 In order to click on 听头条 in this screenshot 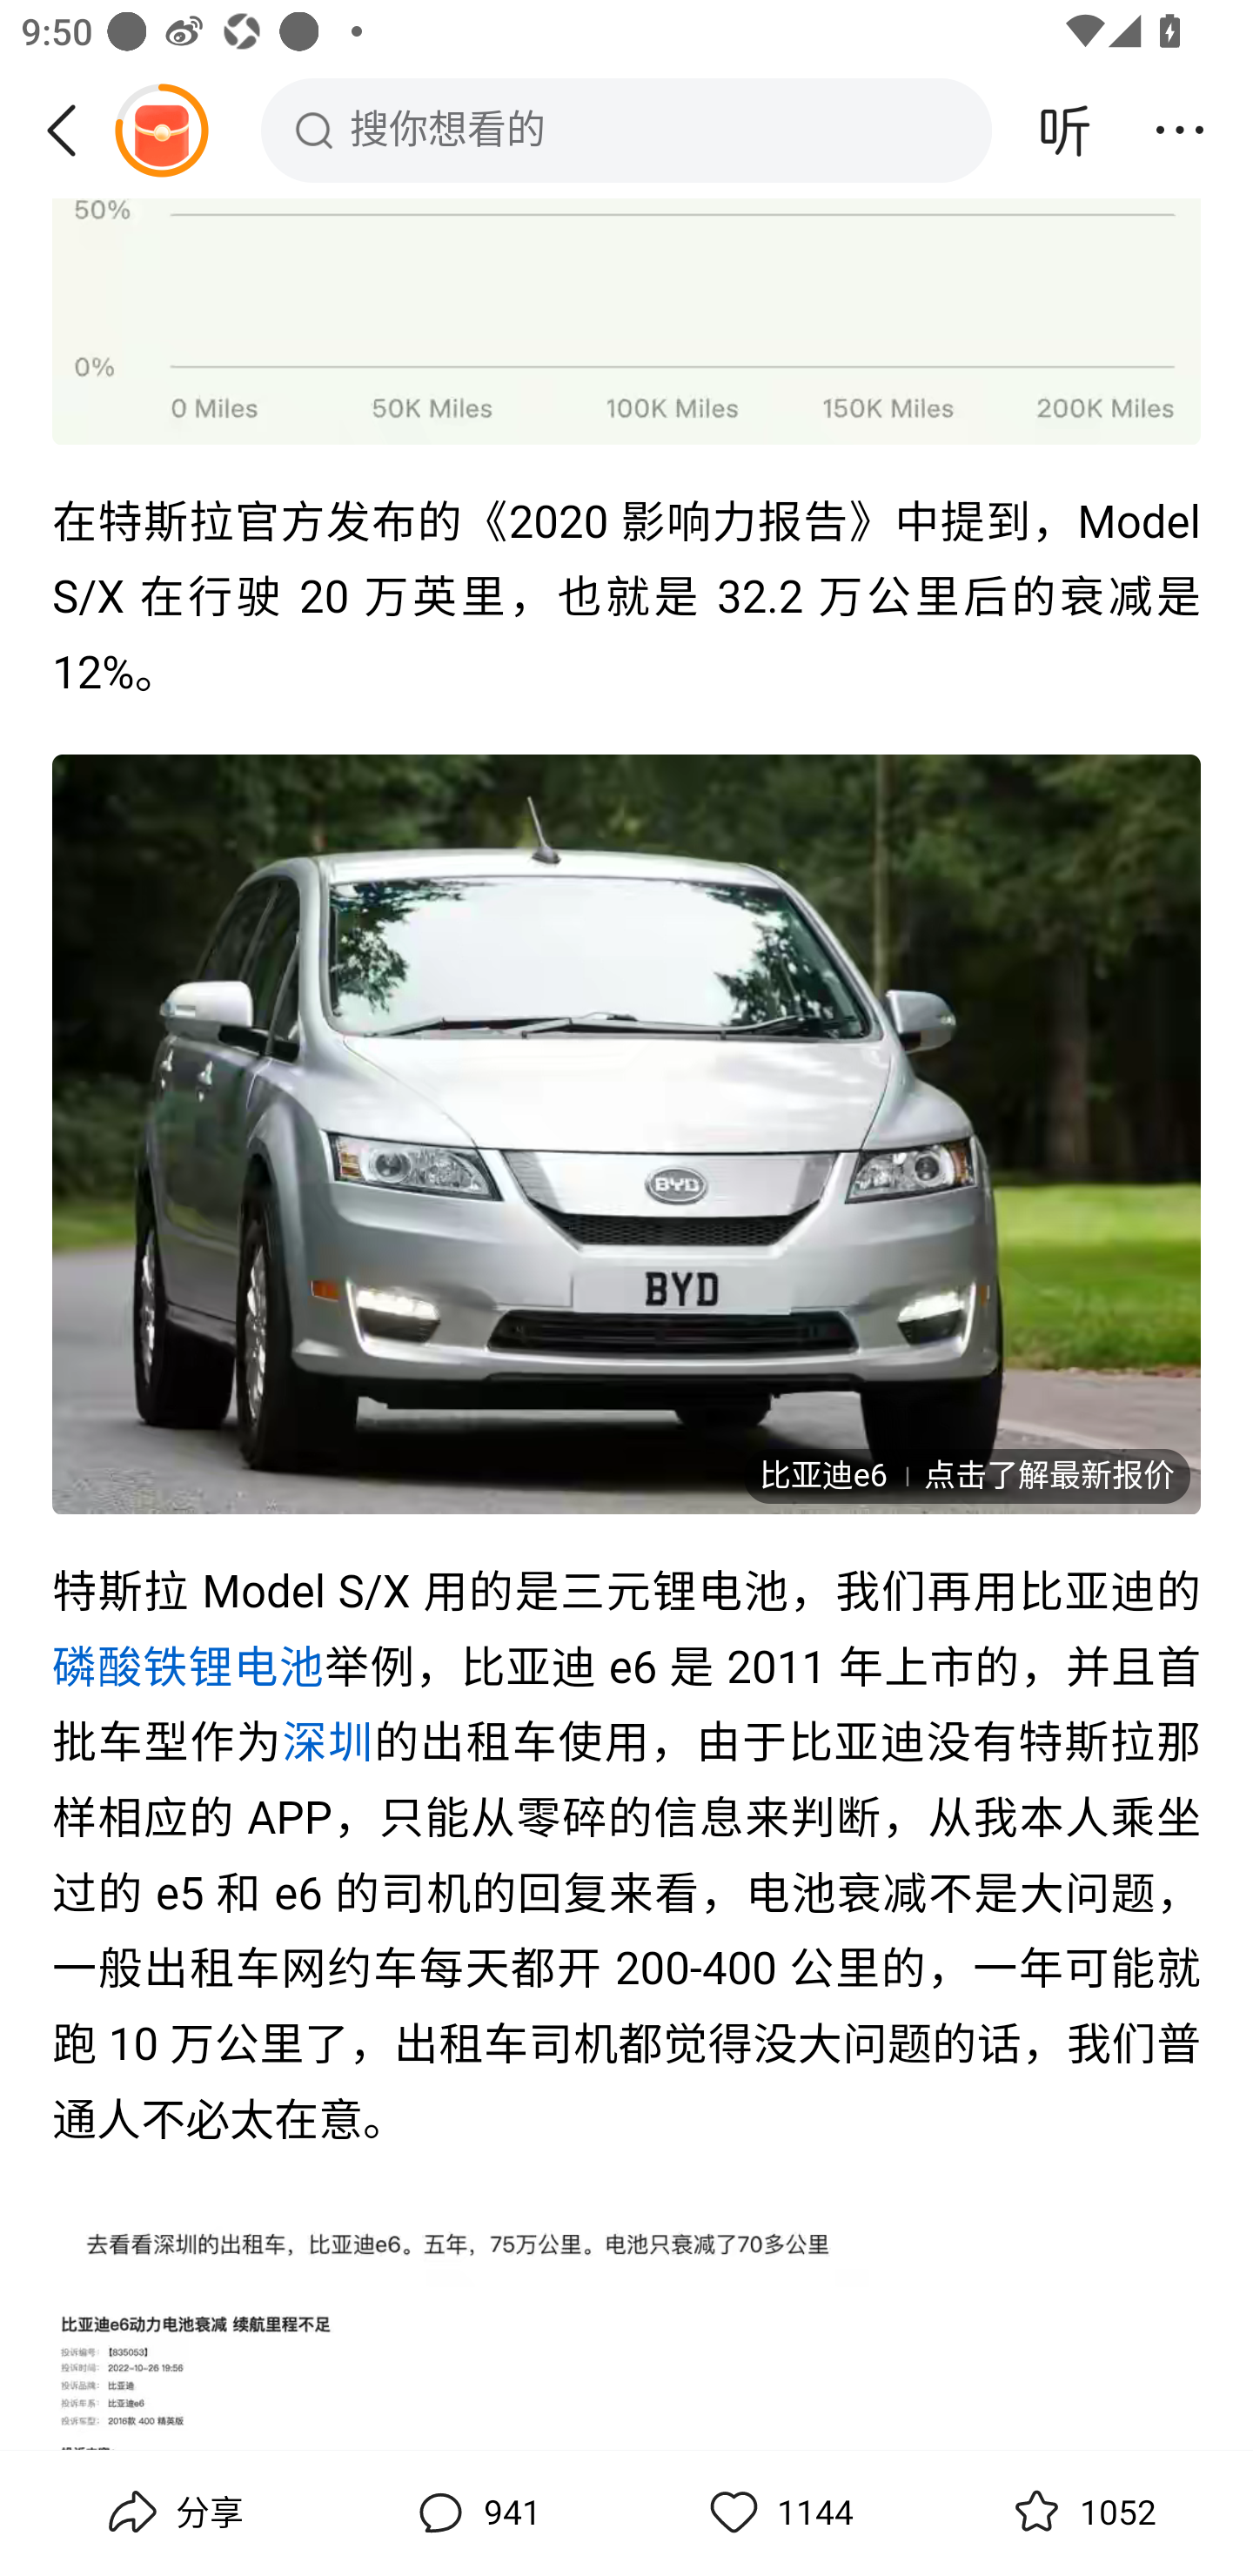, I will do `click(1065, 130)`.